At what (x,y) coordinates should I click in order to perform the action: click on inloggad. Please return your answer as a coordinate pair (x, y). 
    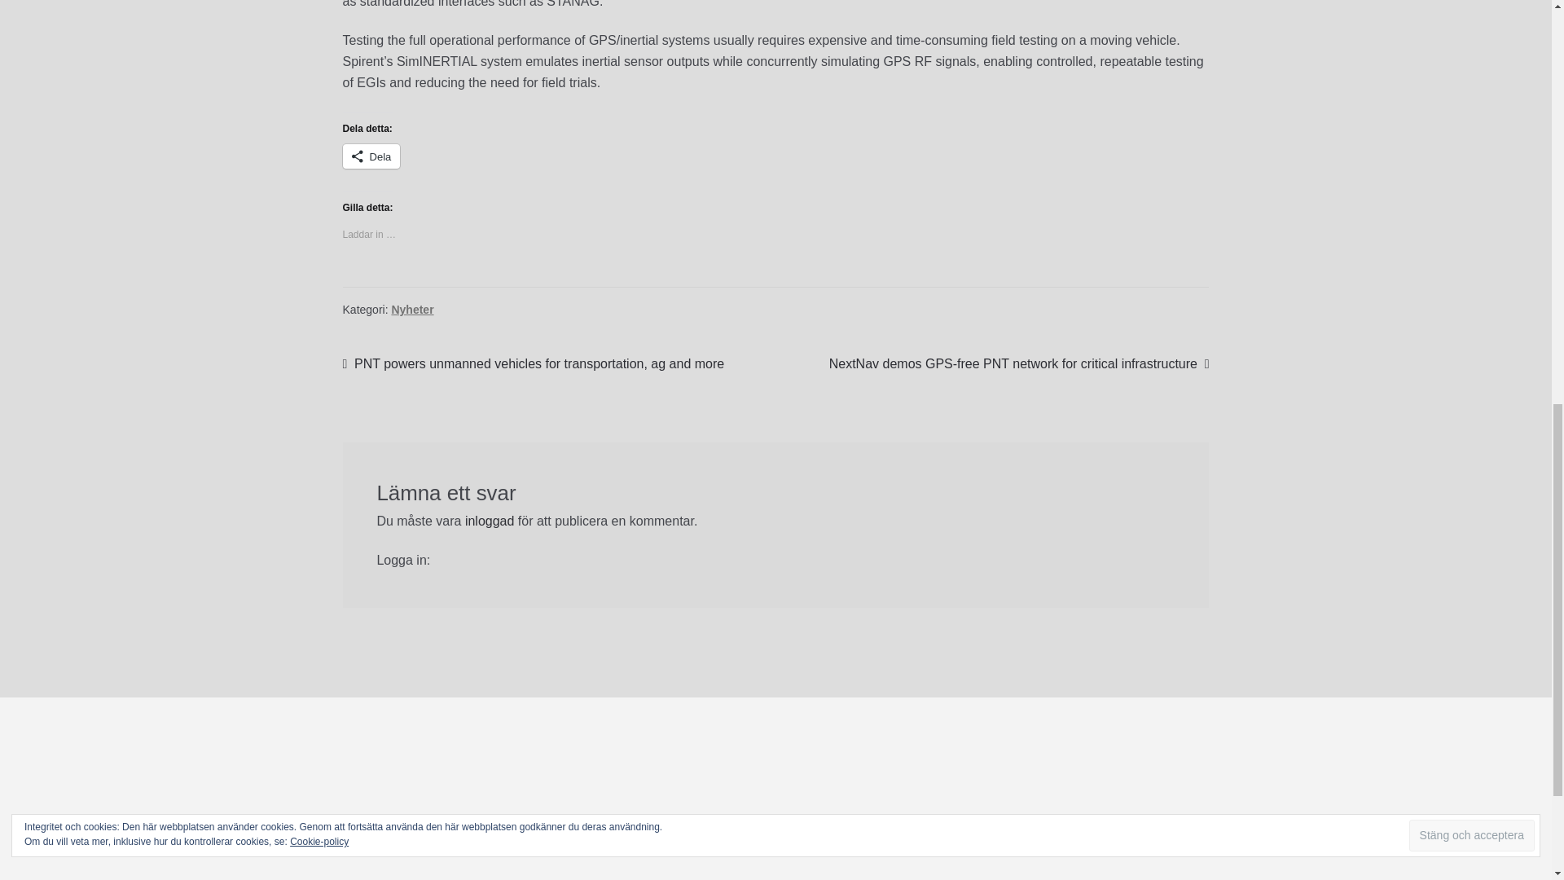
    Looking at the image, I should click on (489, 521).